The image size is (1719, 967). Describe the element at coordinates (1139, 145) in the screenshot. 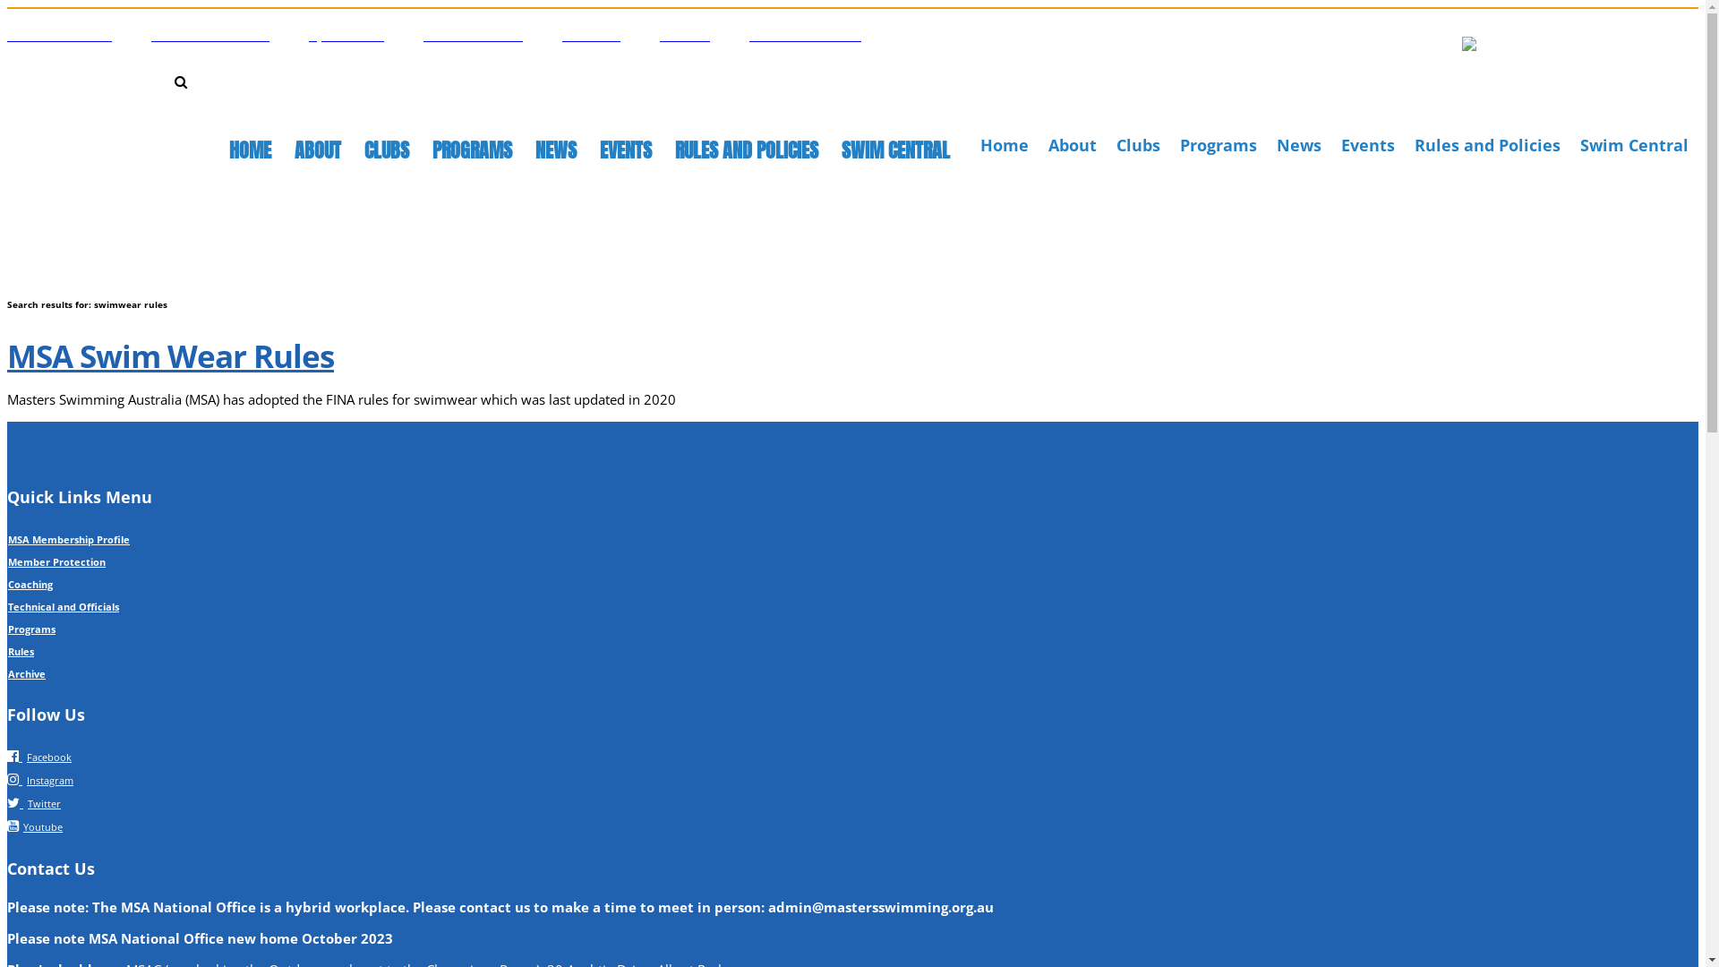

I see `Clubs` at that location.